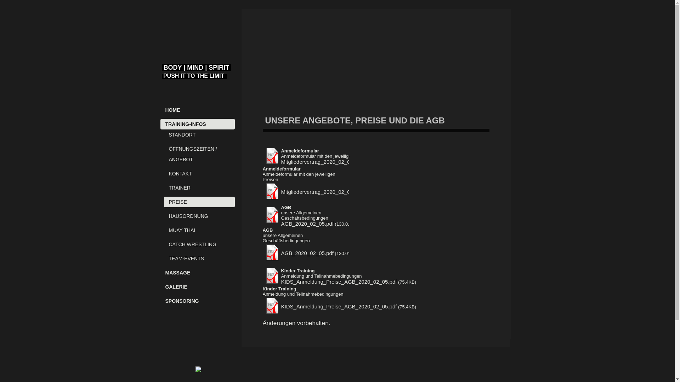 Image resolution: width=680 pixels, height=382 pixels. Describe the element at coordinates (199, 135) in the screenshot. I see `STANDORT` at that location.